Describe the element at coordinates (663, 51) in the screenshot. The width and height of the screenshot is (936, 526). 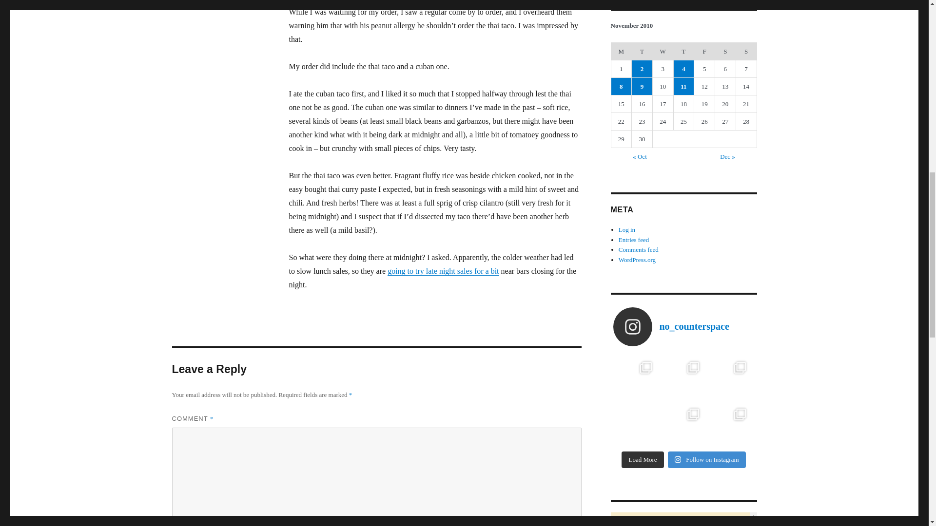
I see `Wednesday` at that location.